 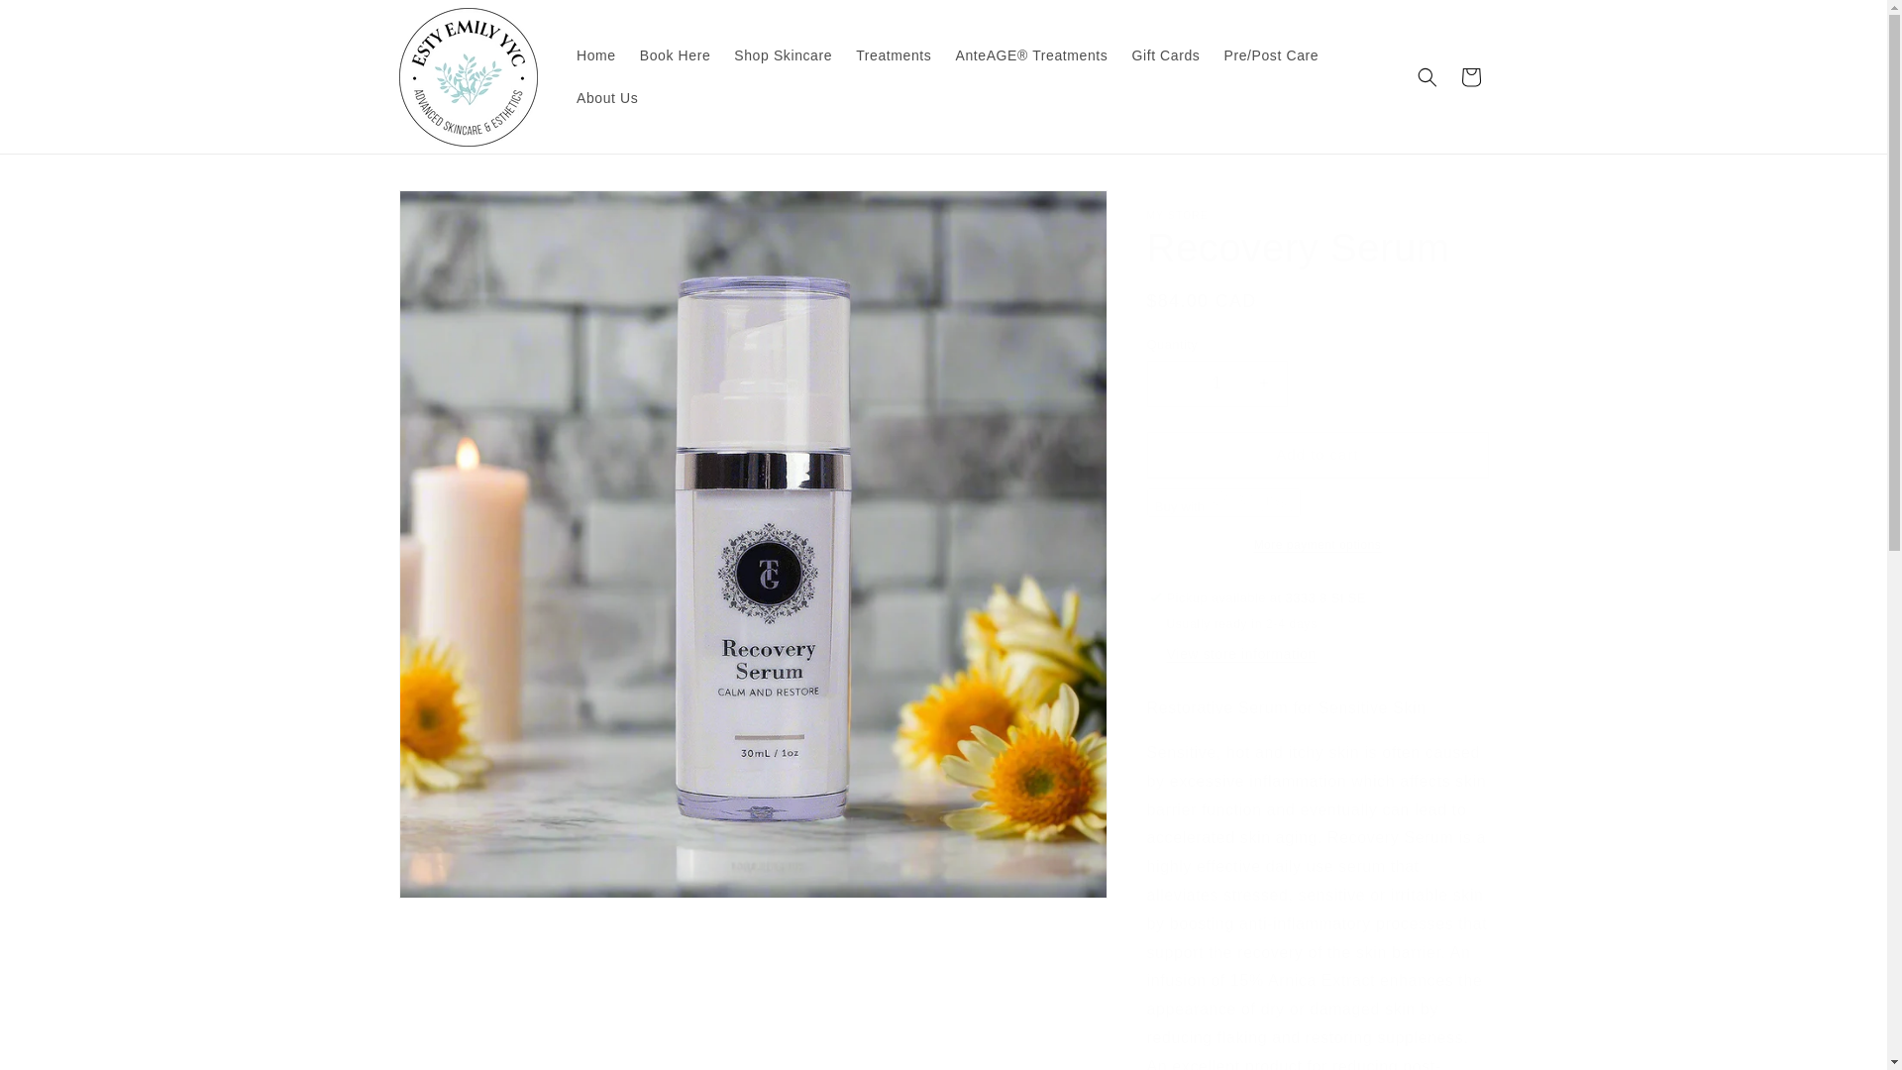 What do you see at coordinates (596, 54) in the screenshot?
I see `Home` at bounding box center [596, 54].